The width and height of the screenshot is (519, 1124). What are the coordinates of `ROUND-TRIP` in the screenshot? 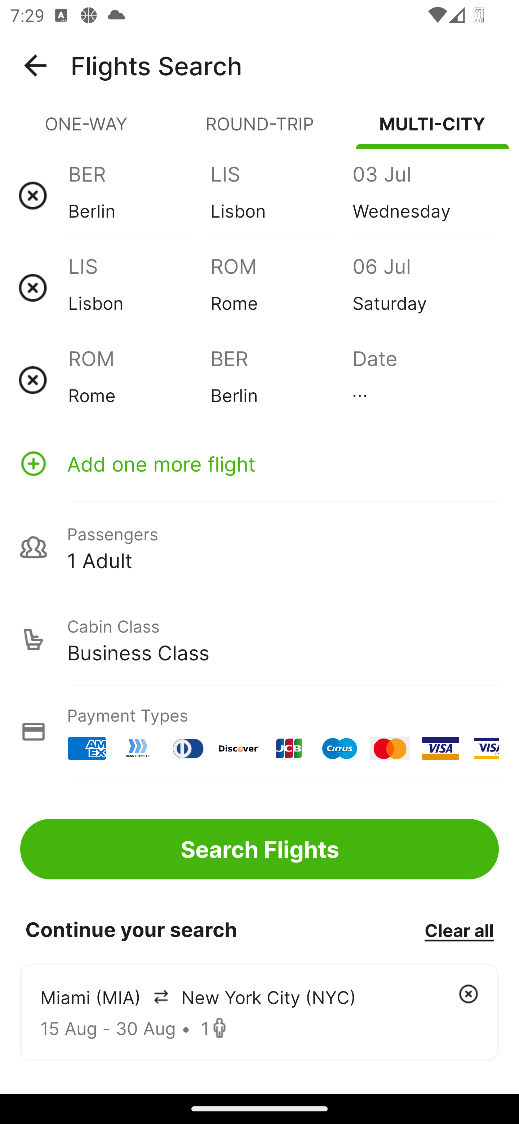 It's located at (259, 130).